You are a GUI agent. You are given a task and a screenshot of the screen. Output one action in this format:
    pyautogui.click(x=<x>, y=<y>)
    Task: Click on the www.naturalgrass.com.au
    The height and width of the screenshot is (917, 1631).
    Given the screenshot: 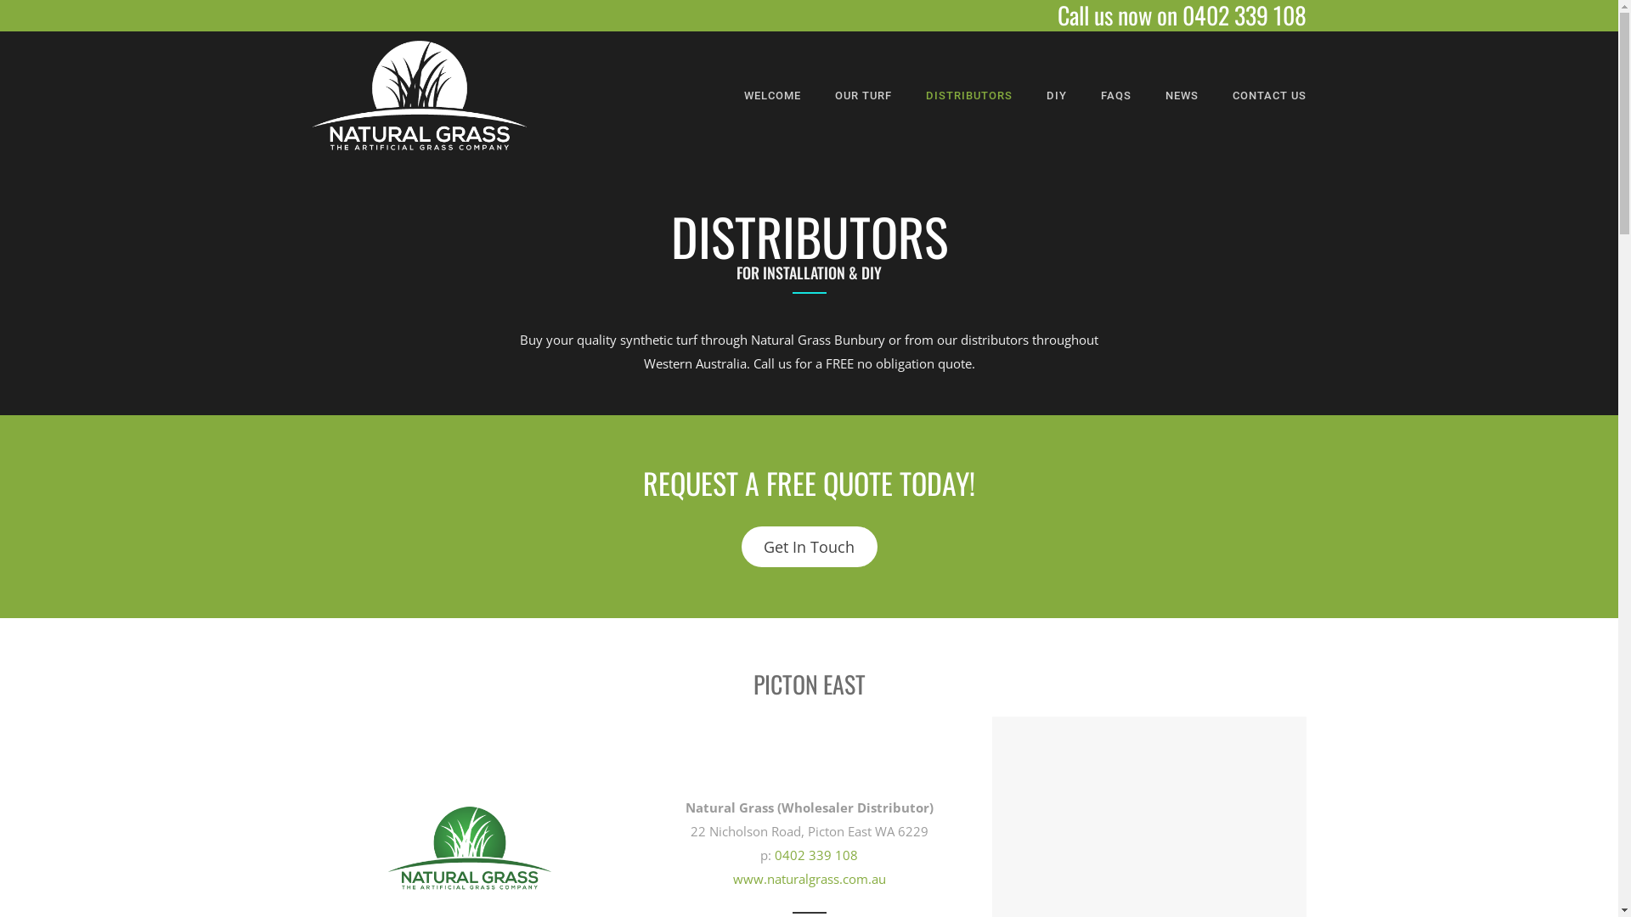 What is the action you would take?
    pyautogui.click(x=809, y=879)
    